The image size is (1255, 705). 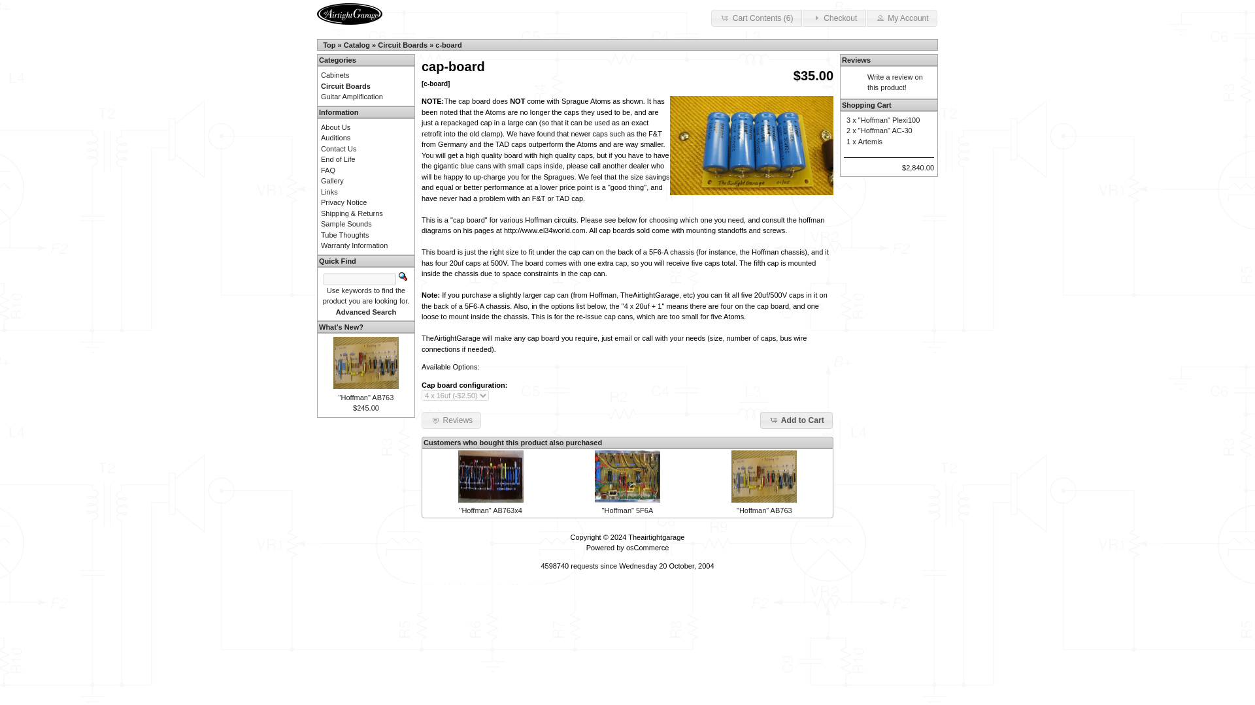 What do you see at coordinates (403, 44) in the screenshot?
I see `Circuit Boards` at bounding box center [403, 44].